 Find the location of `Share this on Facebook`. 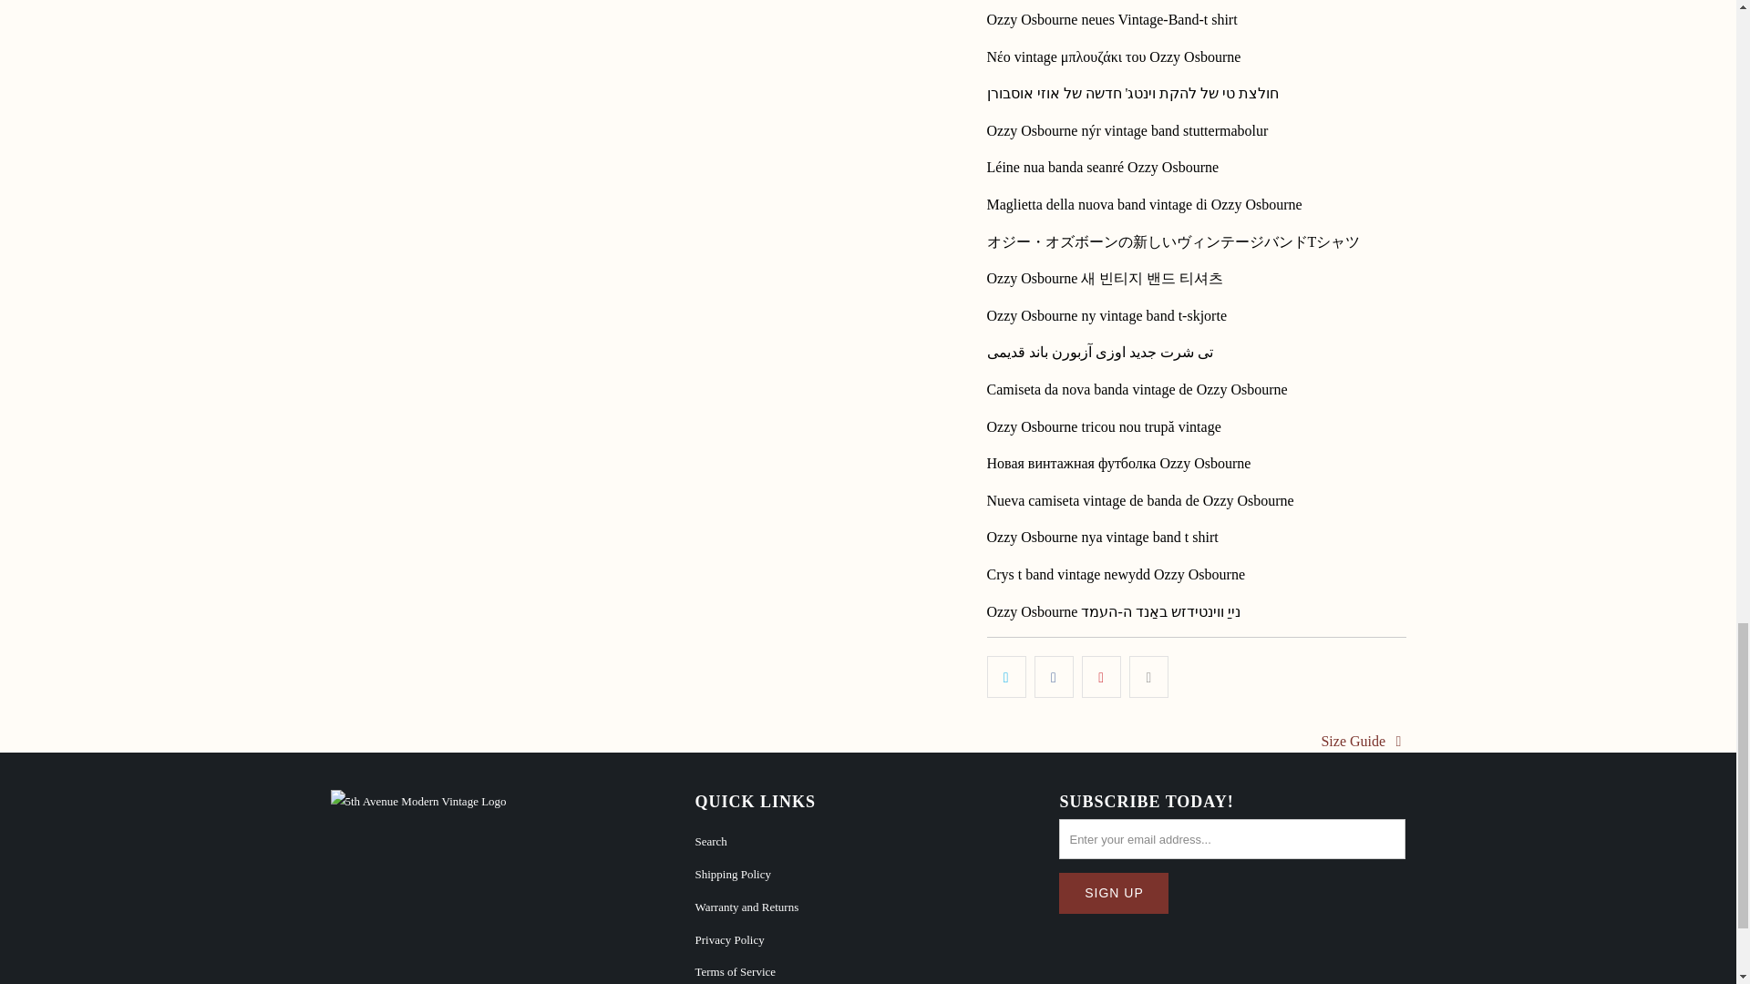

Share this on Facebook is located at coordinates (1054, 676).